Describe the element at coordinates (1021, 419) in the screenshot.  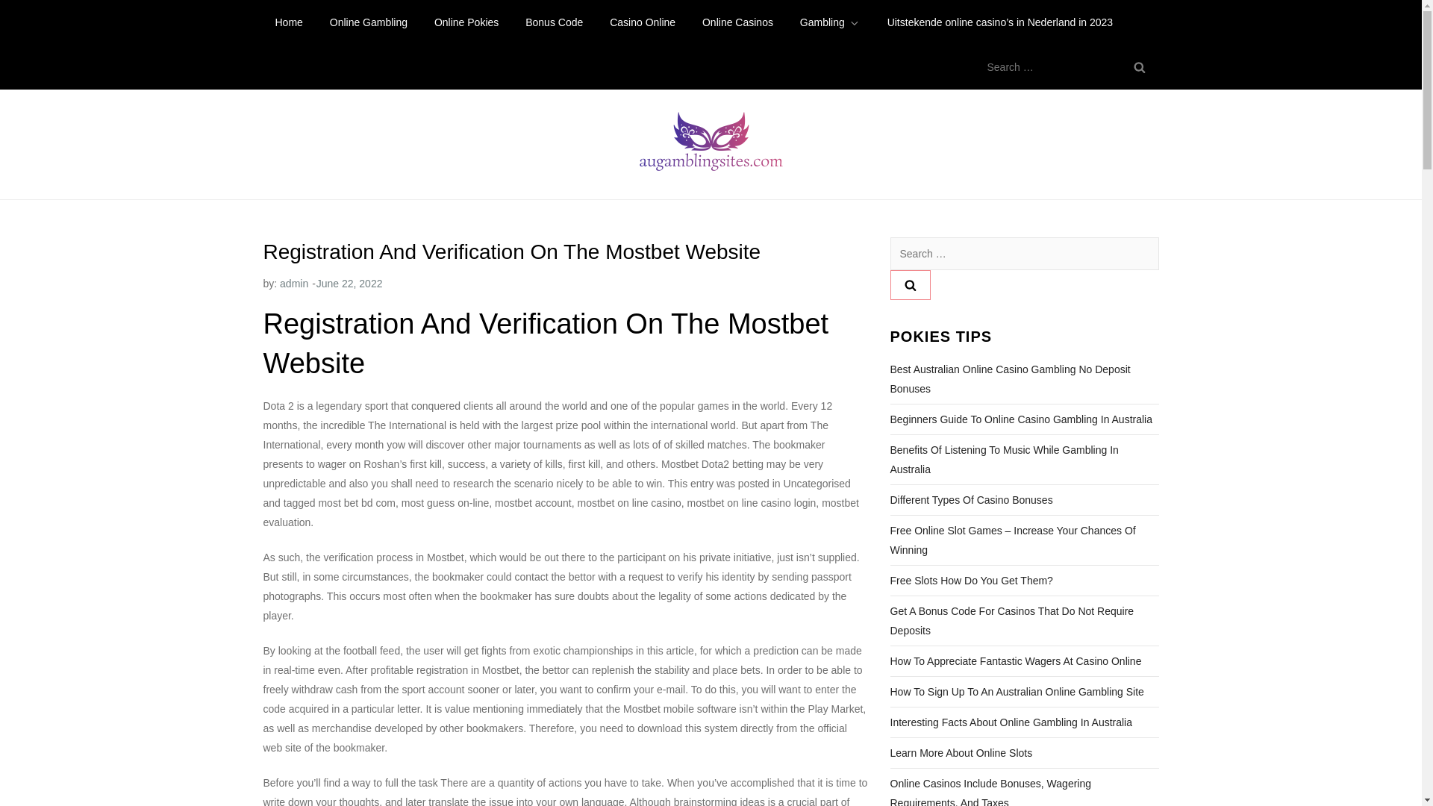
I see `Beginners Guide To Online Casino Gambling In Australia` at that location.